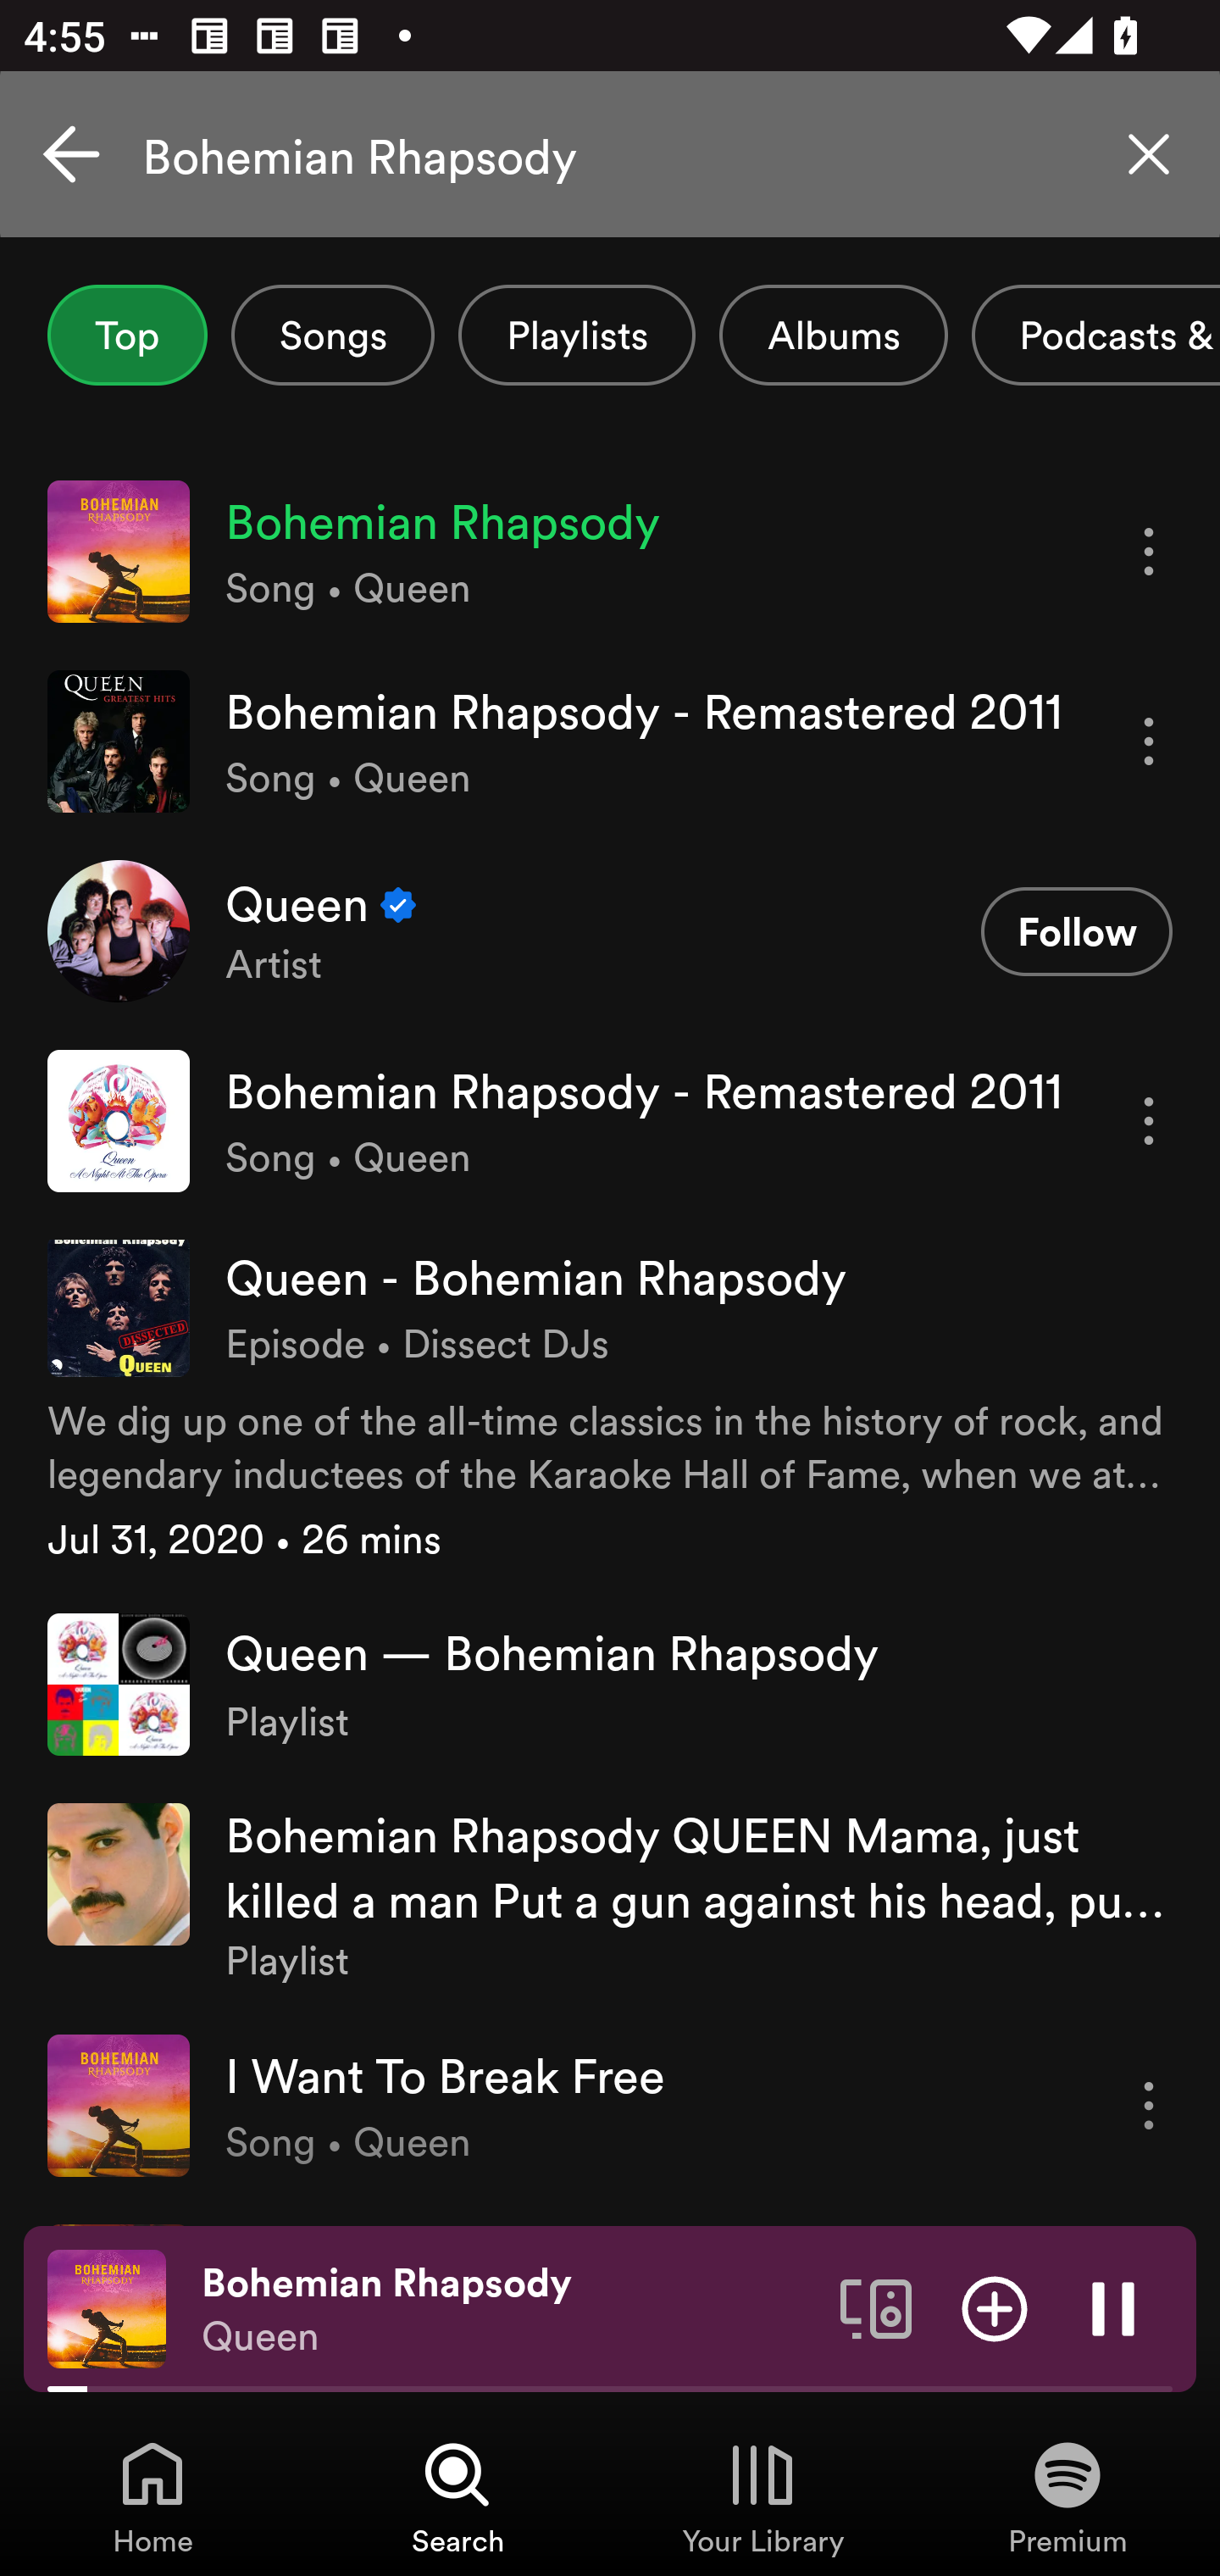 This screenshot has width=1220, height=2576. What do you see at coordinates (610, 930) in the screenshot?
I see `Queen Verified Artist Follow Follow` at bounding box center [610, 930].